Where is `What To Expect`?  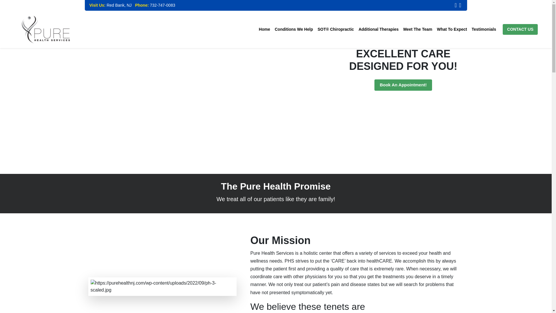
What To Expect is located at coordinates (452, 29).